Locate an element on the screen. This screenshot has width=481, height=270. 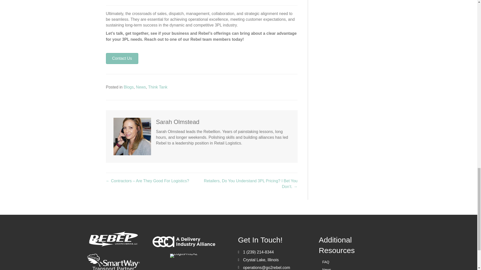
Logo-White is located at coordinates (113, 239).